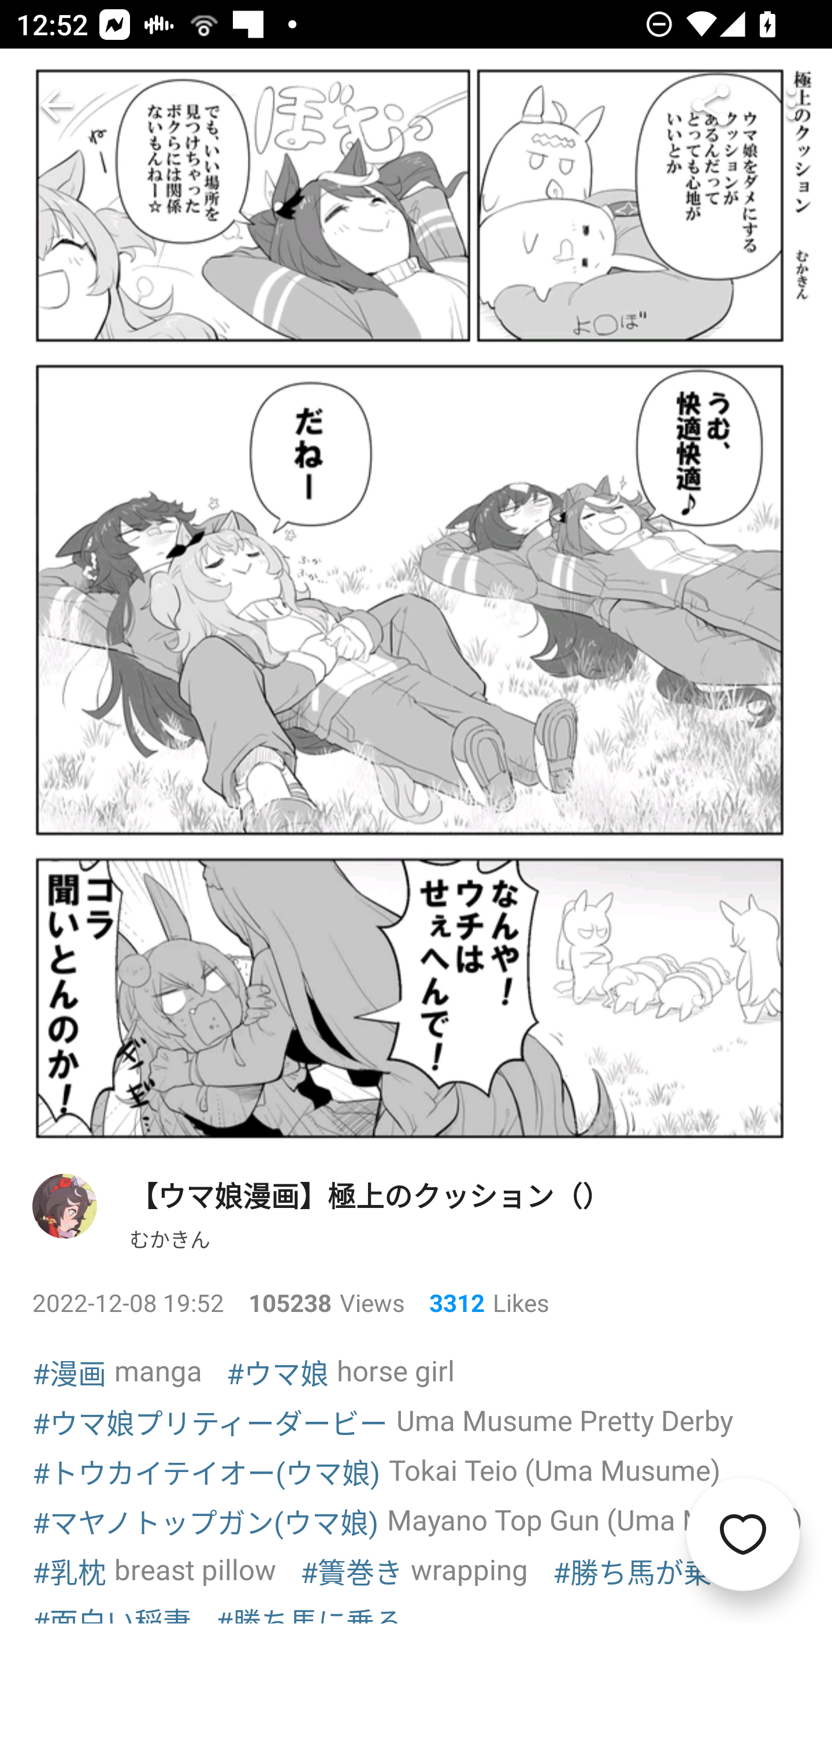 This screenshot has width=832, height=1757. I want to click on #マヤノトップガン(ウマ娘), so click(206, 1521).